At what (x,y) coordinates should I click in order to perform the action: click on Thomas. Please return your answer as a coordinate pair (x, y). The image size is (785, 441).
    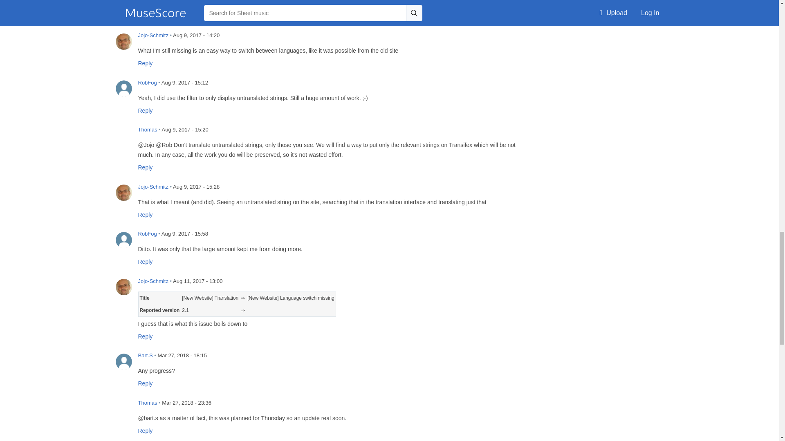
    Looking at the image, I should click on (123, 136).